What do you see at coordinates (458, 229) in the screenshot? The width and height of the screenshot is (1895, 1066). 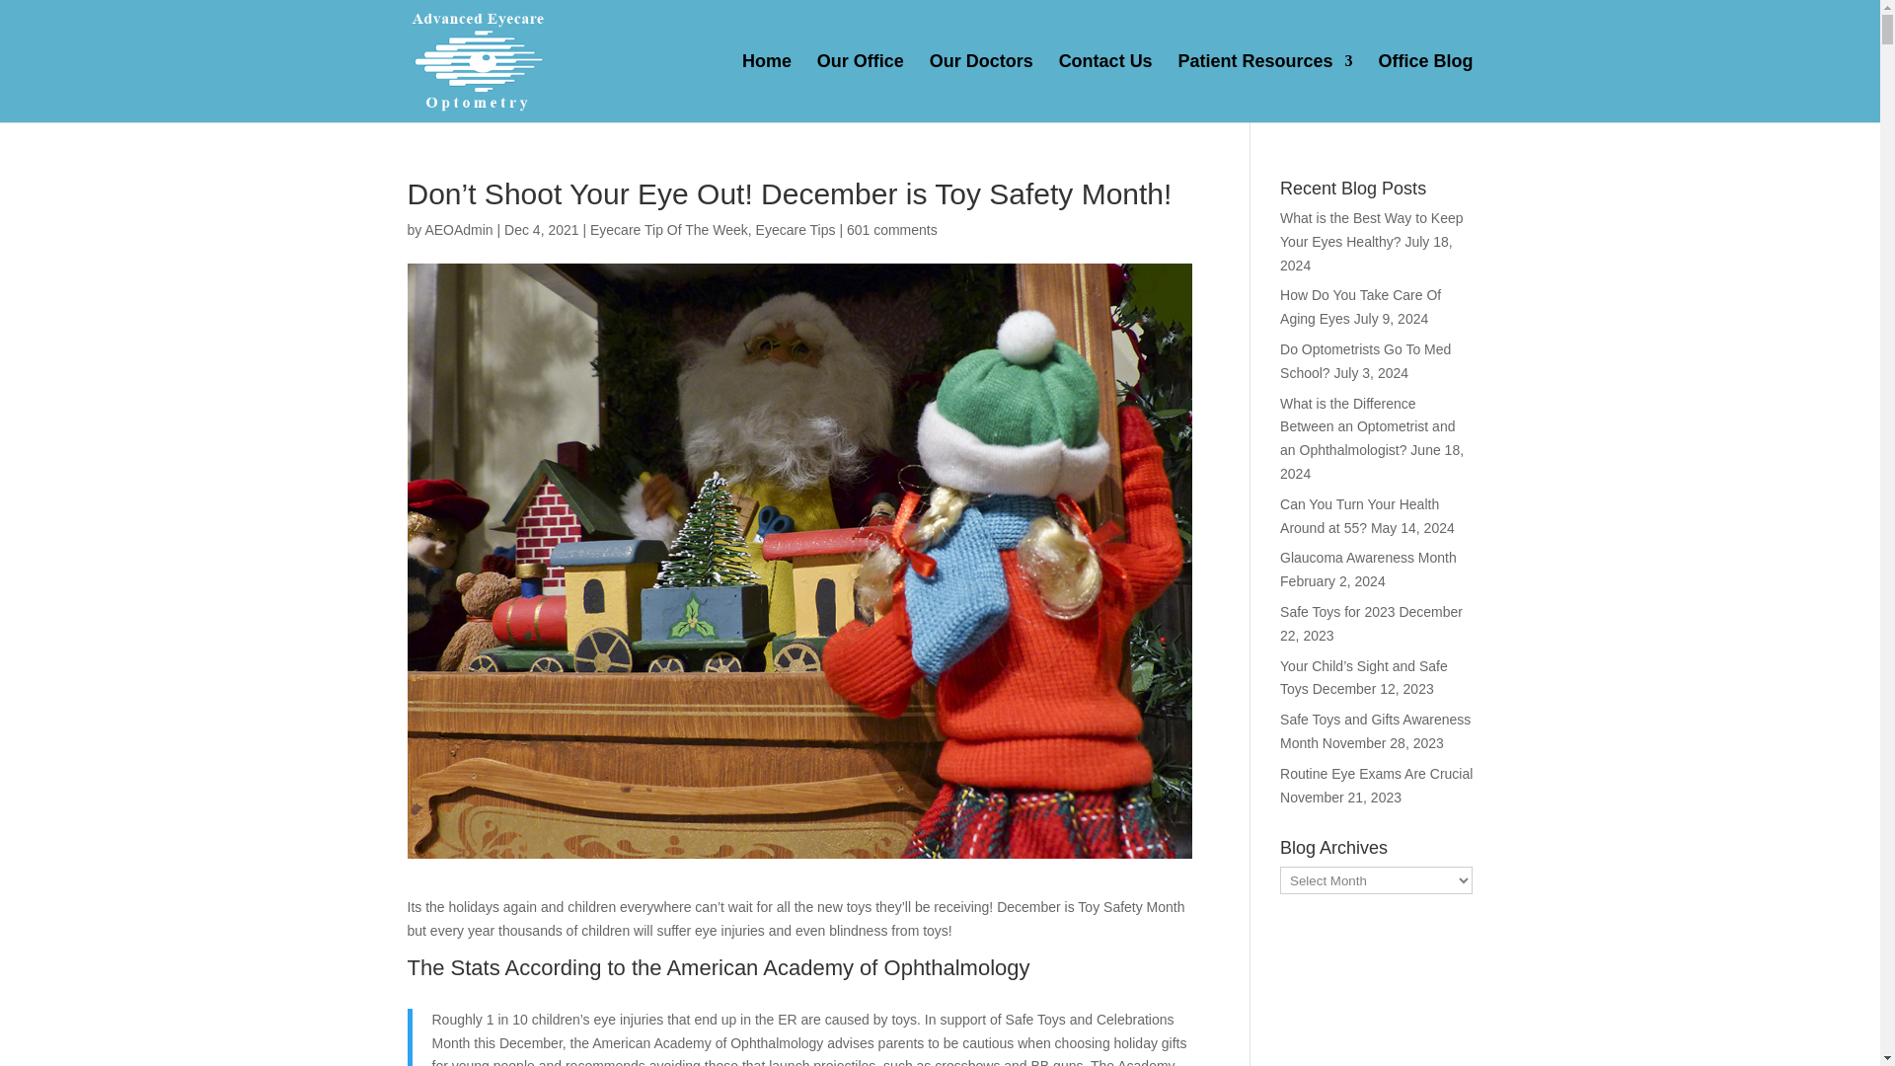 I see `AEOAdmin` at bounding box center [458, 229].